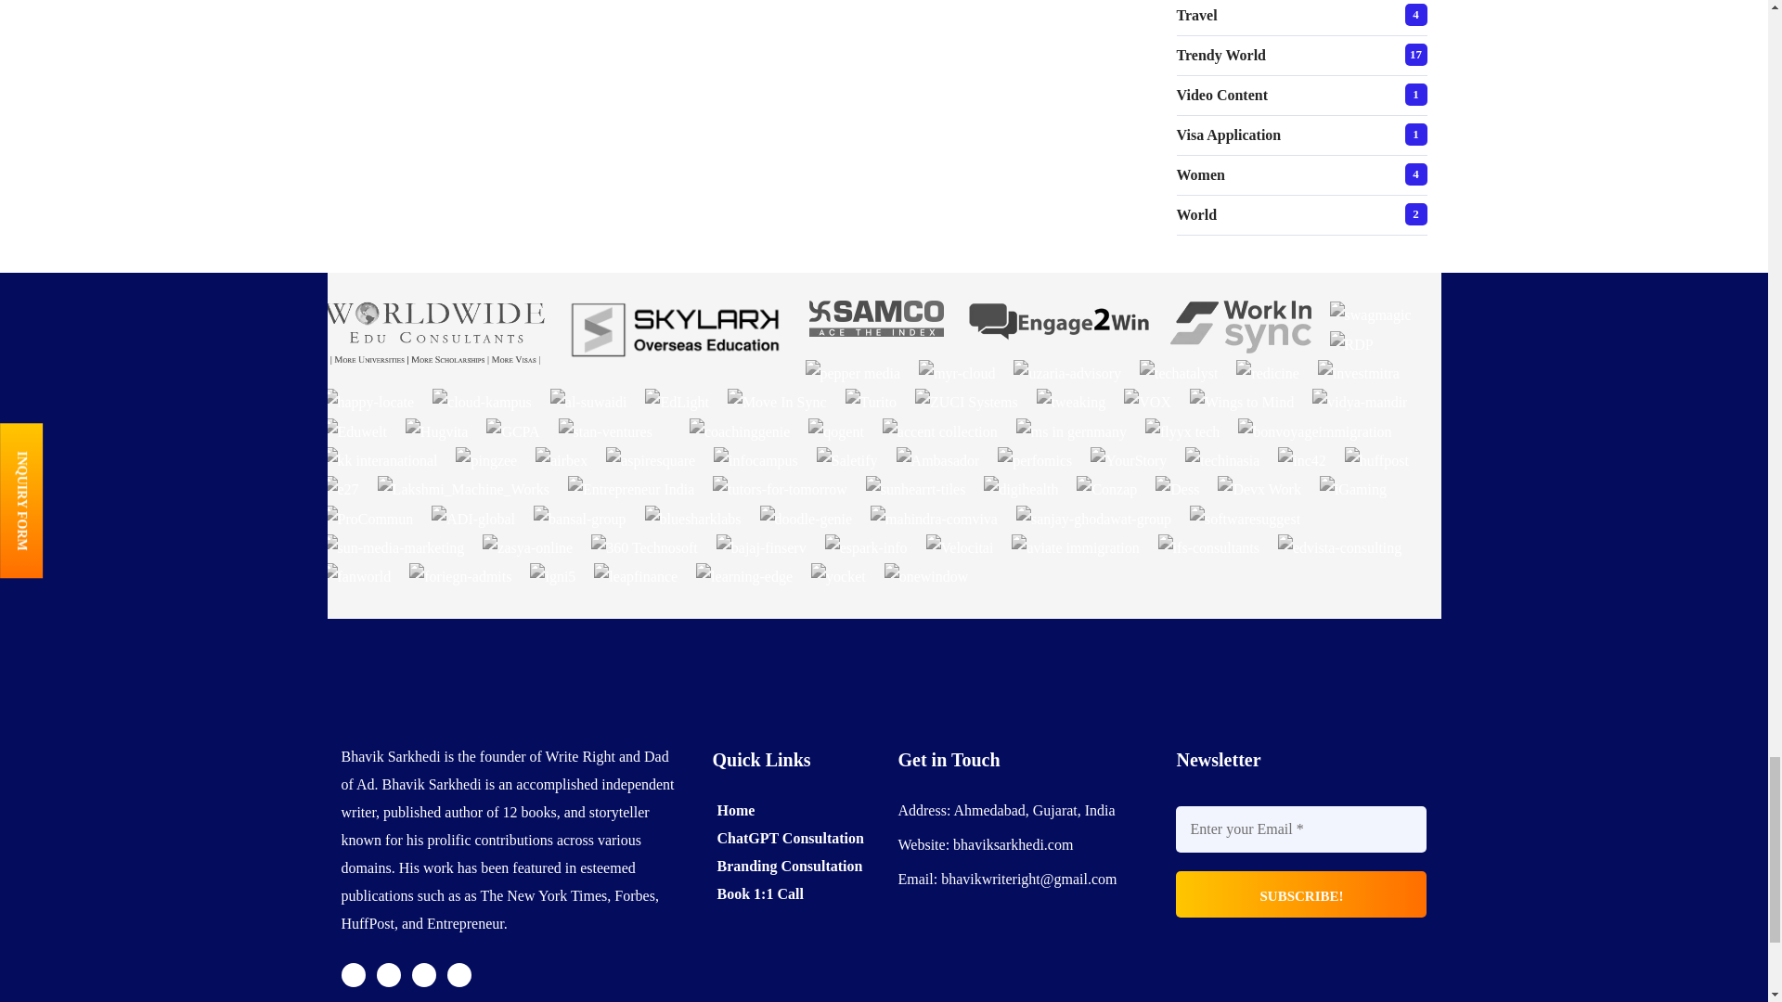 This screenshot has height=1002, width=1782. I want to click on Enter your Email, so click(1301, 829).